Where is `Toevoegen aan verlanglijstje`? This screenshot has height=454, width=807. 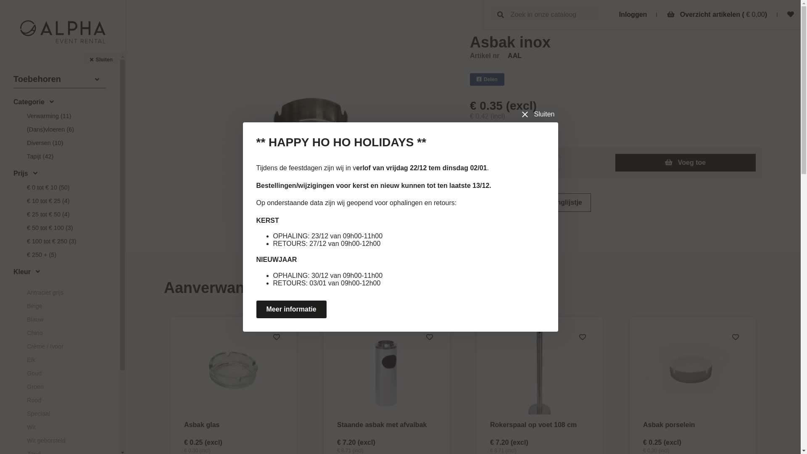
Toevoegen aan verlanglijstje is located at coordinates (530, 203).